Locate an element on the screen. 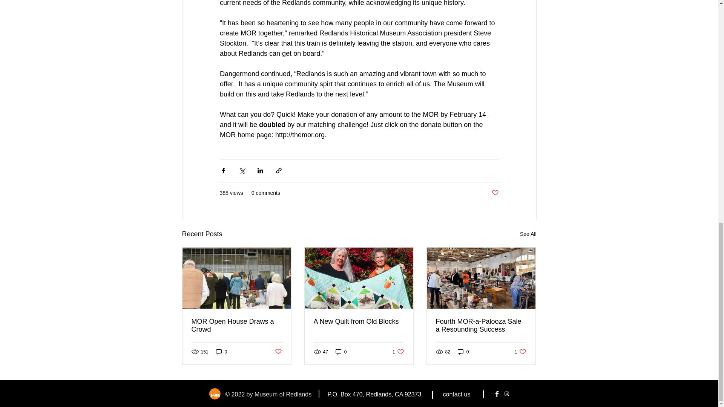 This screenshot has height=407, width=724. 0 is located at coordinates (359, 322).